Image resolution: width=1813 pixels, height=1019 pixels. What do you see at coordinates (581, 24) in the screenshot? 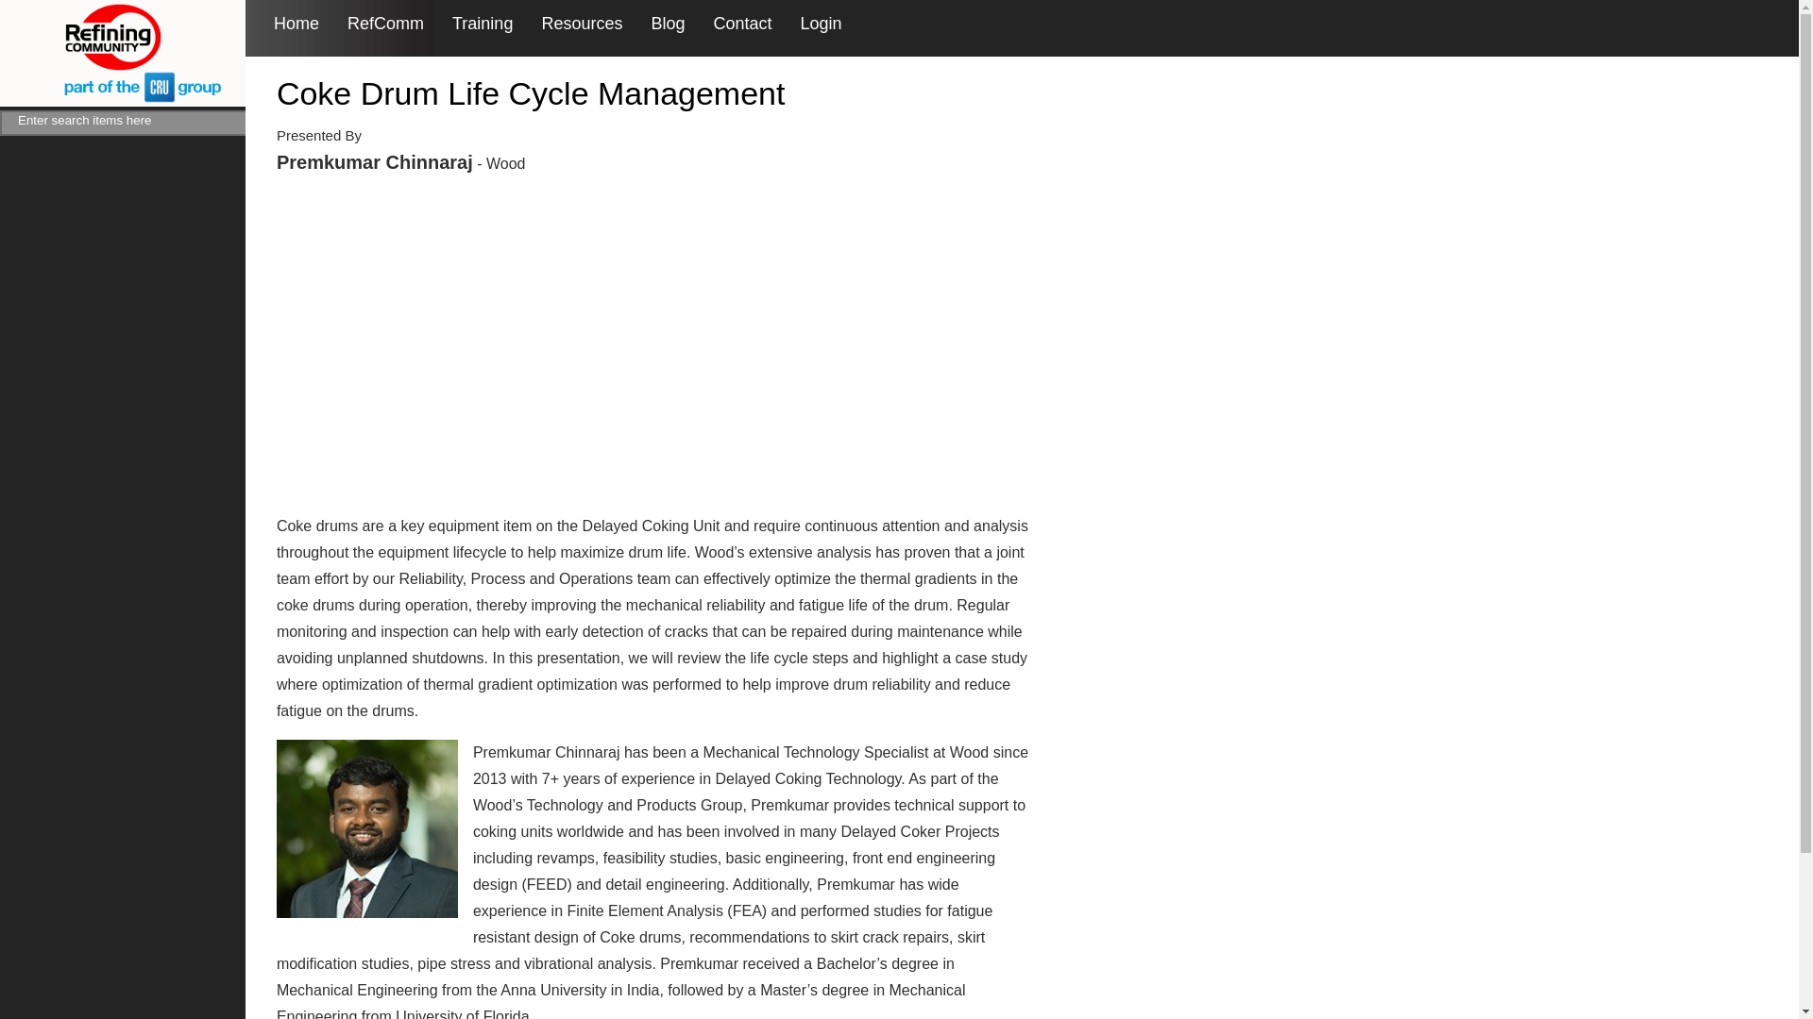
I see `Resources` at bounding box center [581, 24].